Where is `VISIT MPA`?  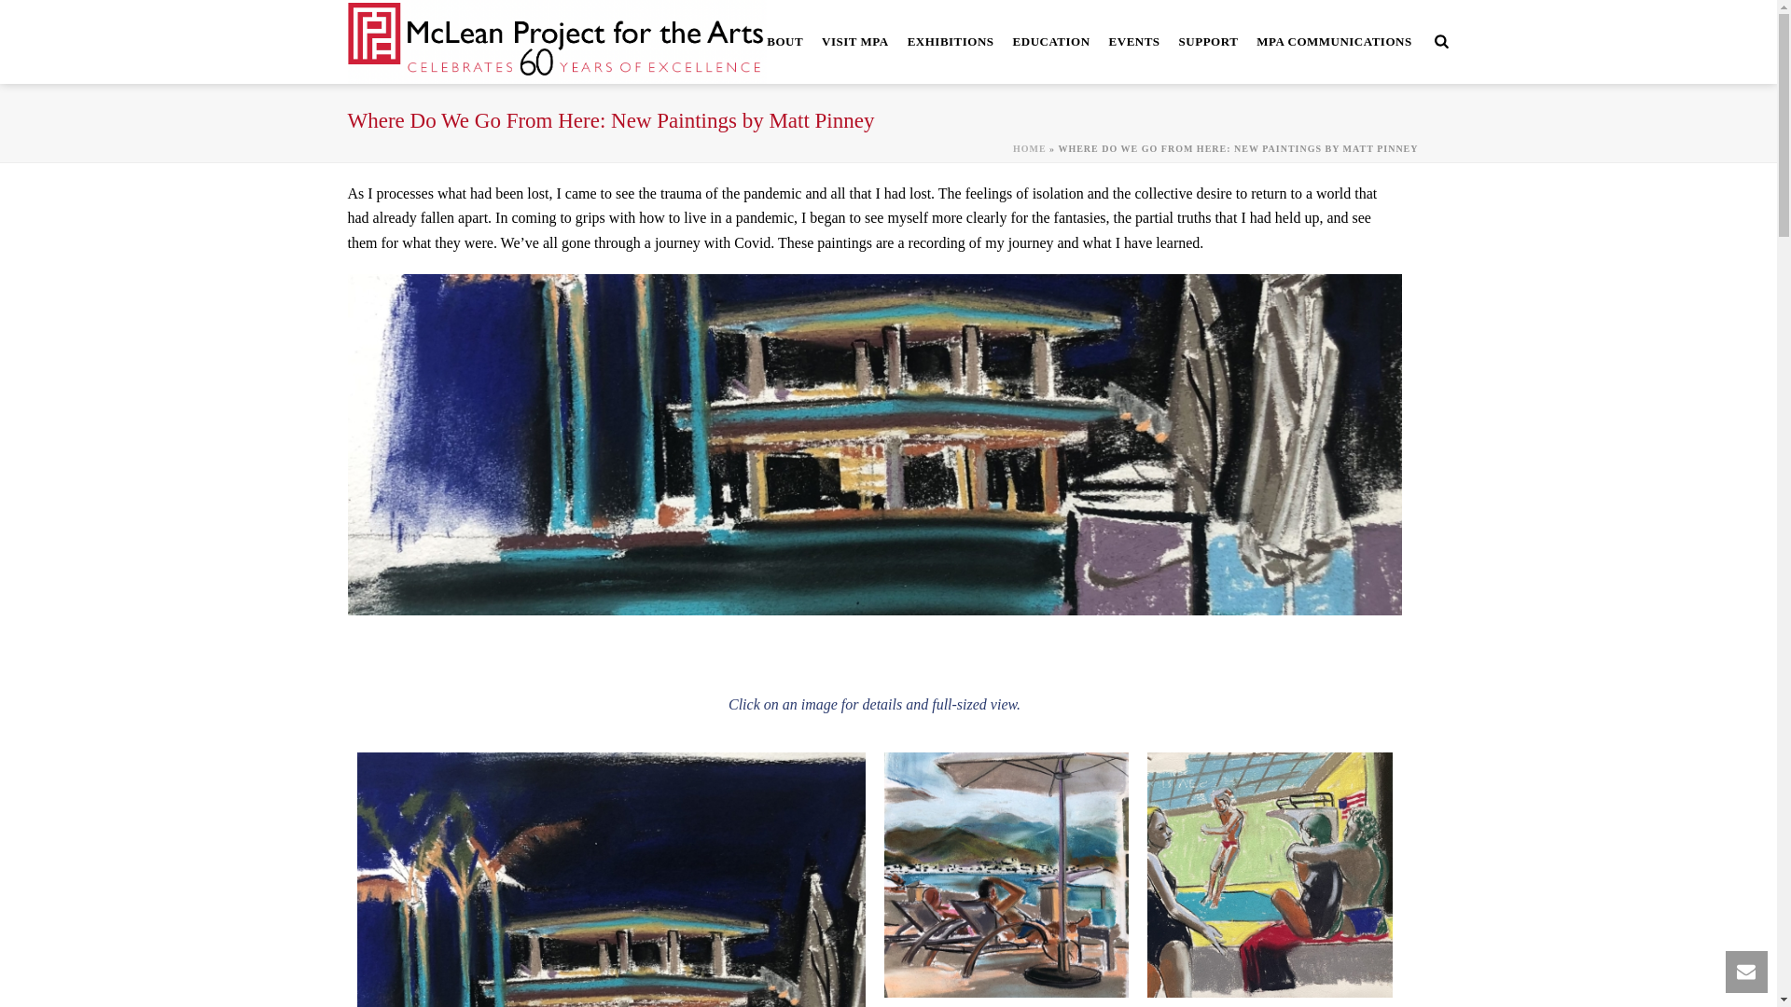 VISIT MPA is located at coordinates (855, 40).